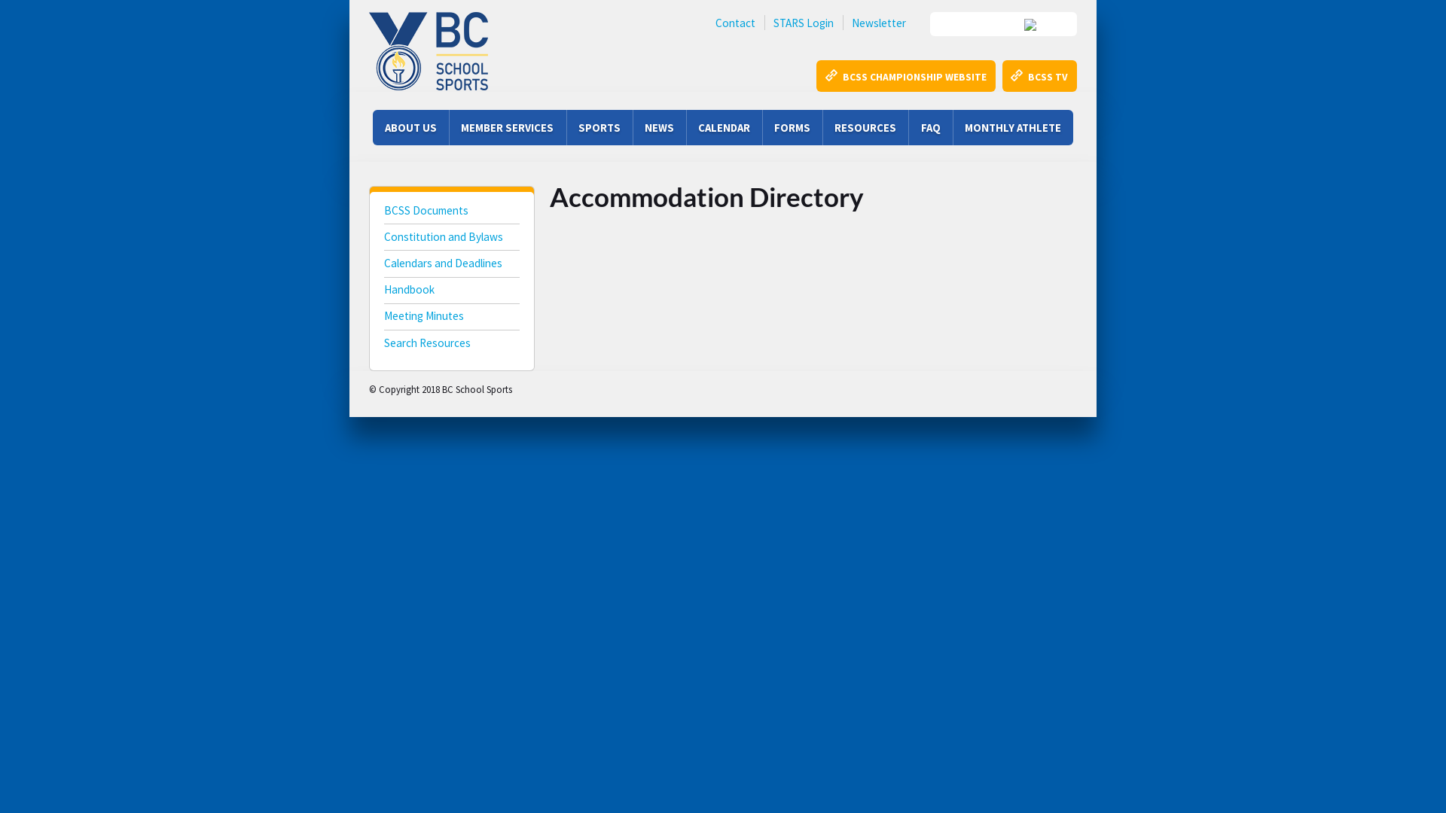 The width and height of the screenshot is (1446, 813). What do you see at coordinates (452, 292) in the screenshot?
I see `Handbook` at bounding box center [452, 292].